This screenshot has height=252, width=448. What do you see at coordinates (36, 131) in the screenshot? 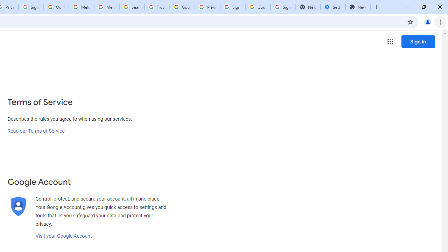
I see `Read our Terms of Service` at bounding box center [36, 131].